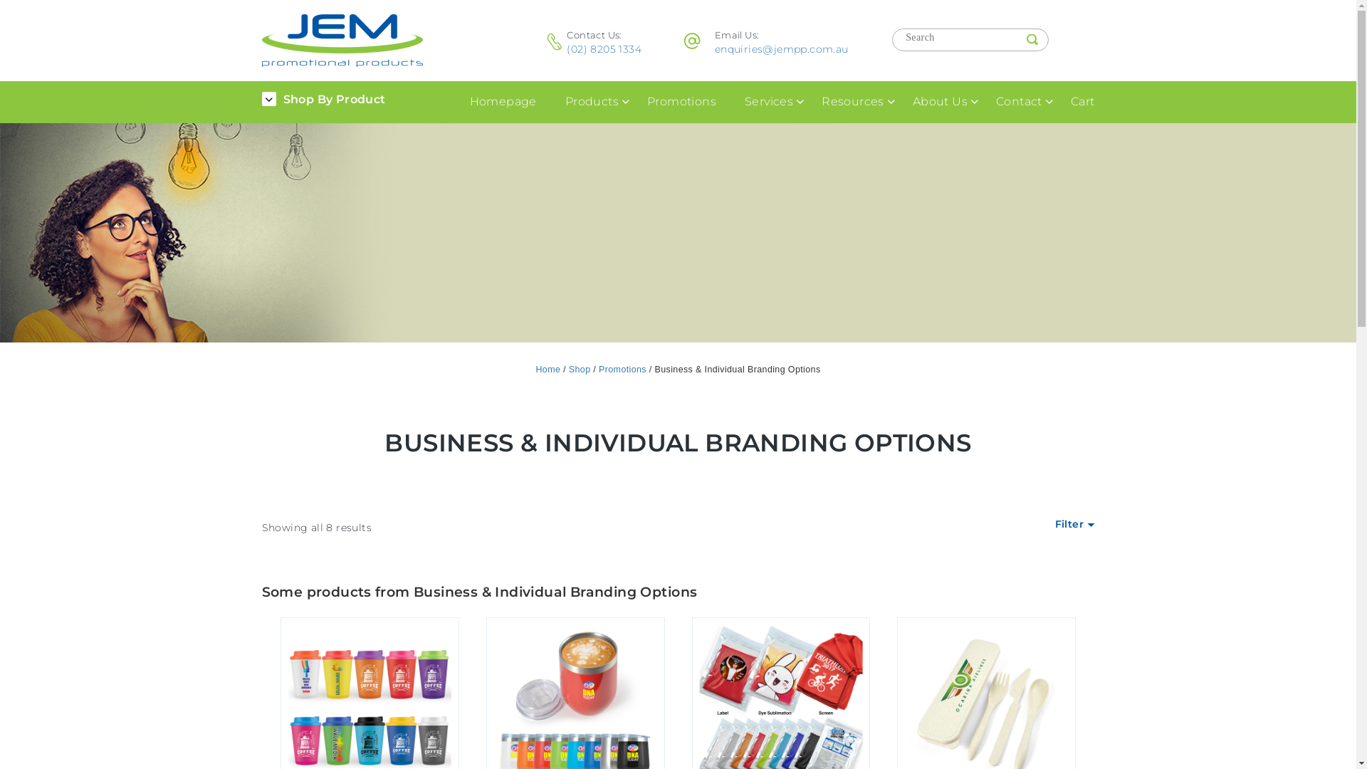 The height and width of the screenshot is (769, 1367). I want to click on Promotions, so click(622, 370).